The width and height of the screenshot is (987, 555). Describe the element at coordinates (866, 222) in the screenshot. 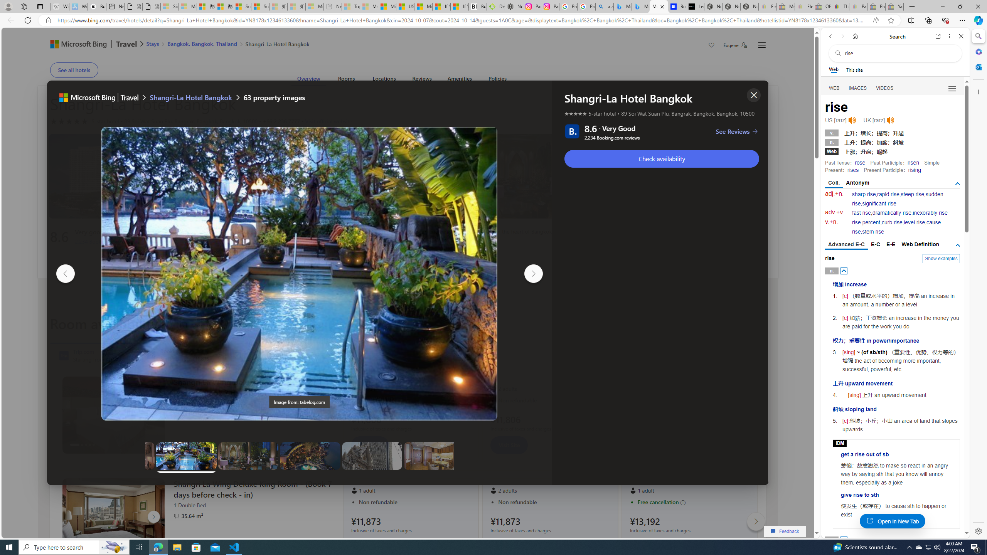

I see `rise percent` at that location.